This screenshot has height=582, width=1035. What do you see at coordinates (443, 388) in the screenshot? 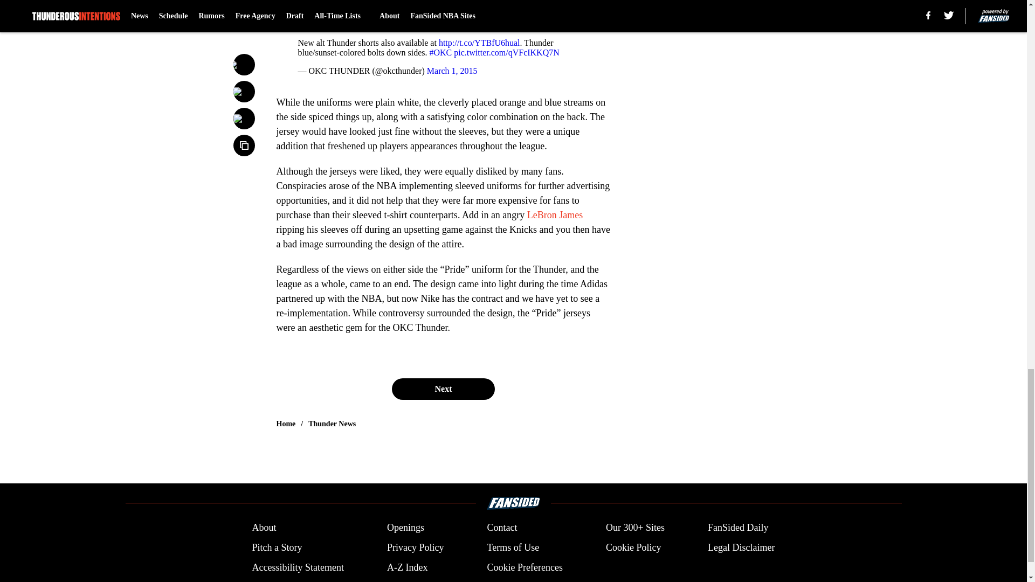
I see `Next` at bounding box center [443, 388].